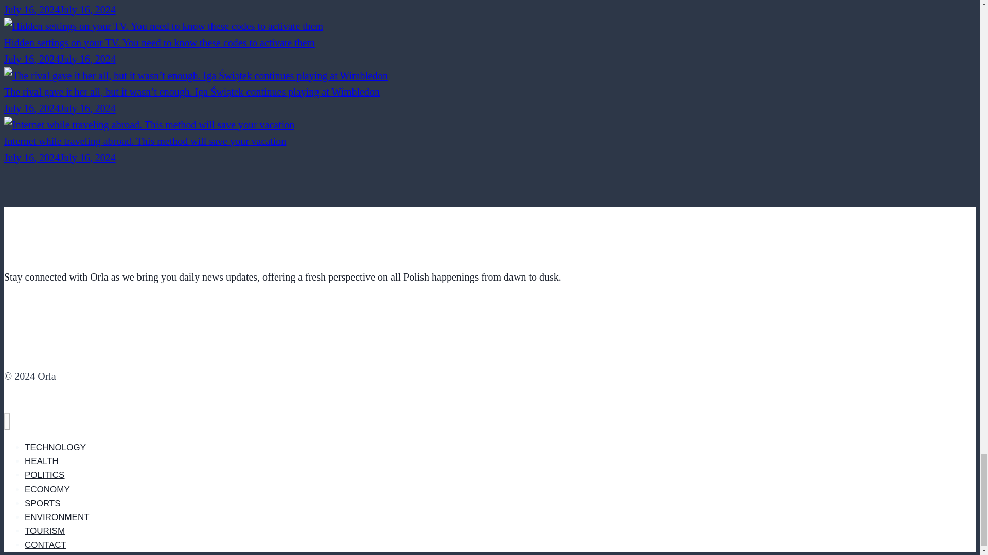 The height and width of the screenshot is (555, 988). What do you see at coordinates (60, 59) in the screenshot?
I see `10:26 pm` at bounding box center [60, 59].